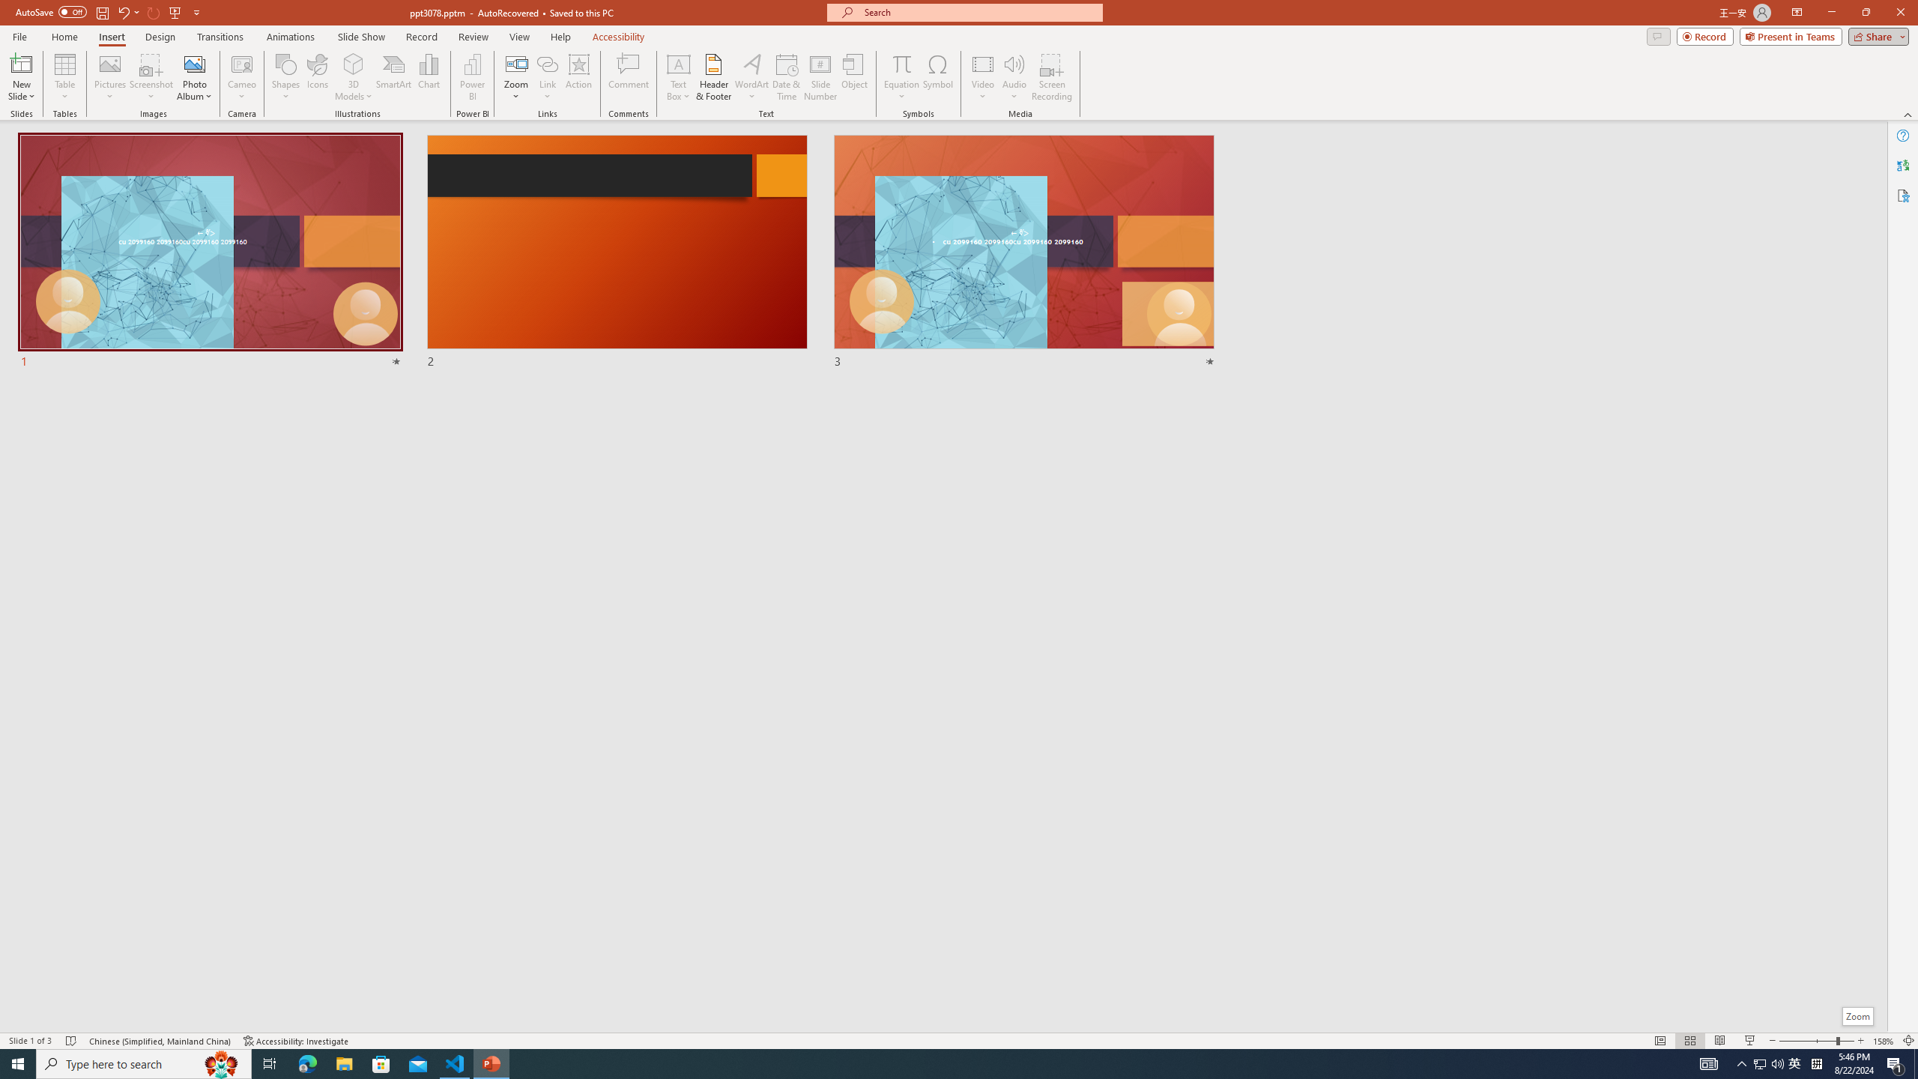 This screenshot has width=1918, height=1079. What do you see at coordinates (194, 77) in the screenshot?
I see `Photo Album...` at bounding box center [194, 77].